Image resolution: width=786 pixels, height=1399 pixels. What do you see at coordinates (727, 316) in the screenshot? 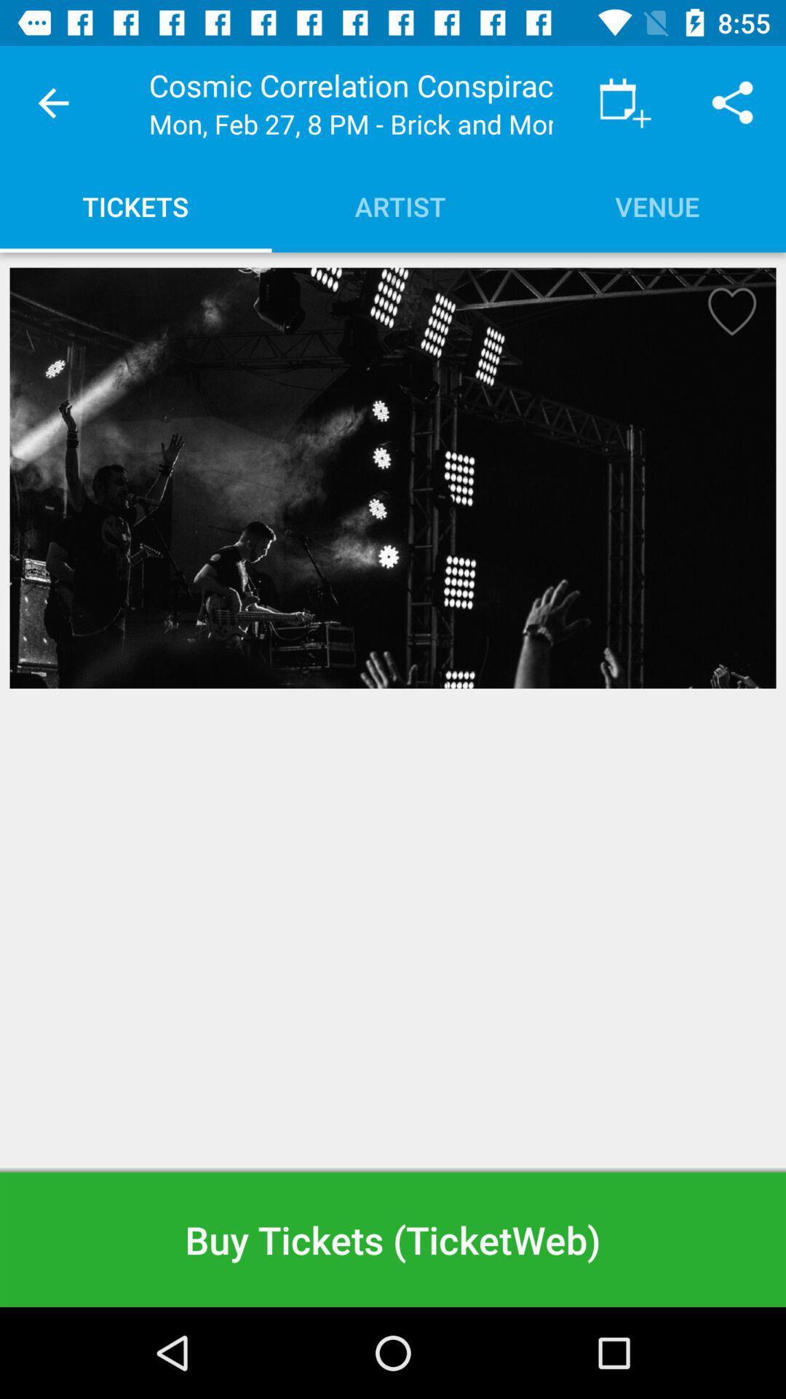
I see `marks event as a favorite to find easier at a later time` at bounding box center [727, 316].